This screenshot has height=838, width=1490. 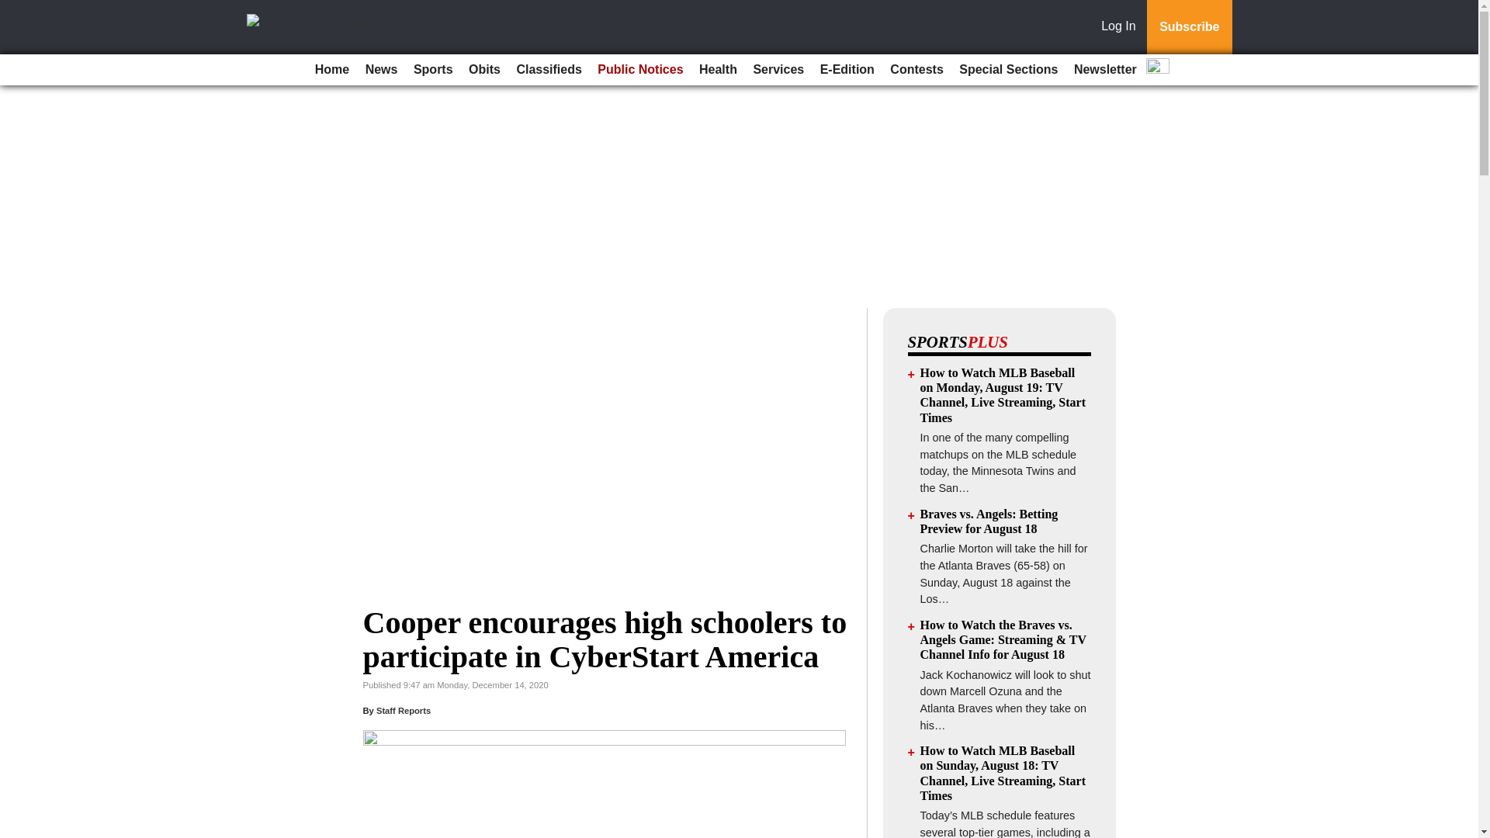 I want to click on Newsletter, so click(x=1105, y=70).